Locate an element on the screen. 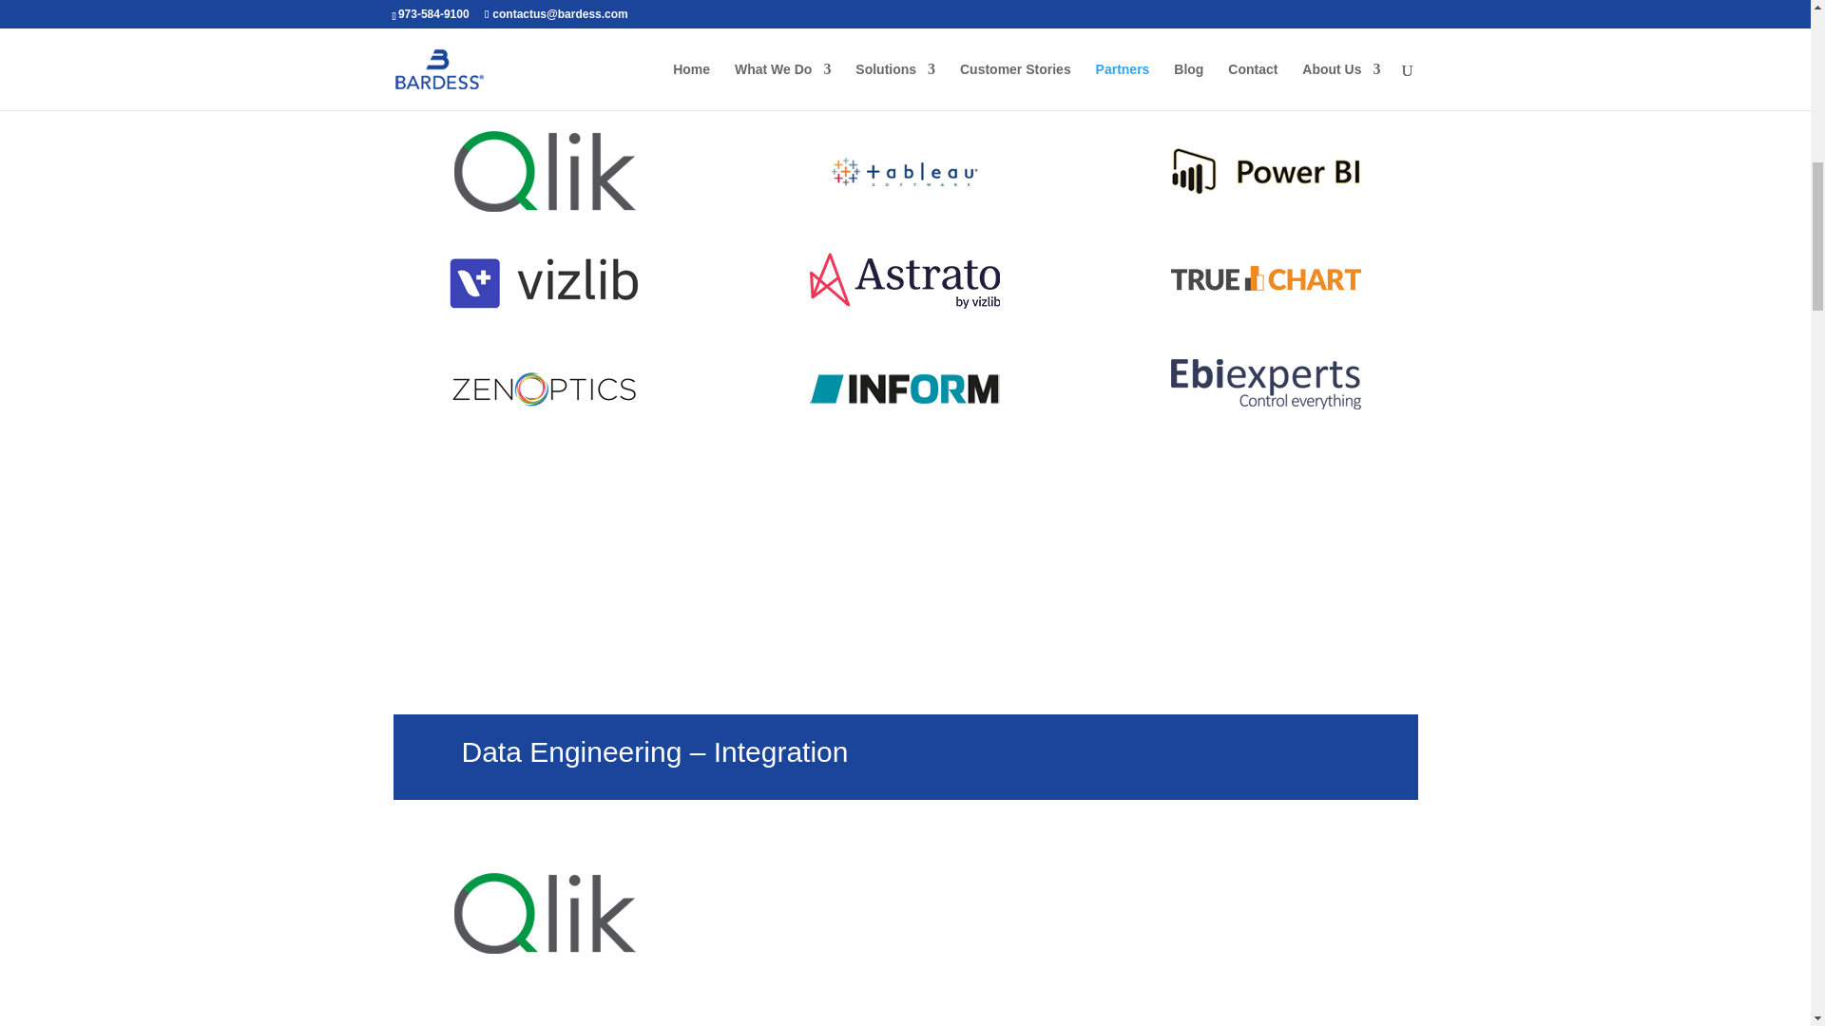  AnalyticsGate is located at coordinates (905, 498).